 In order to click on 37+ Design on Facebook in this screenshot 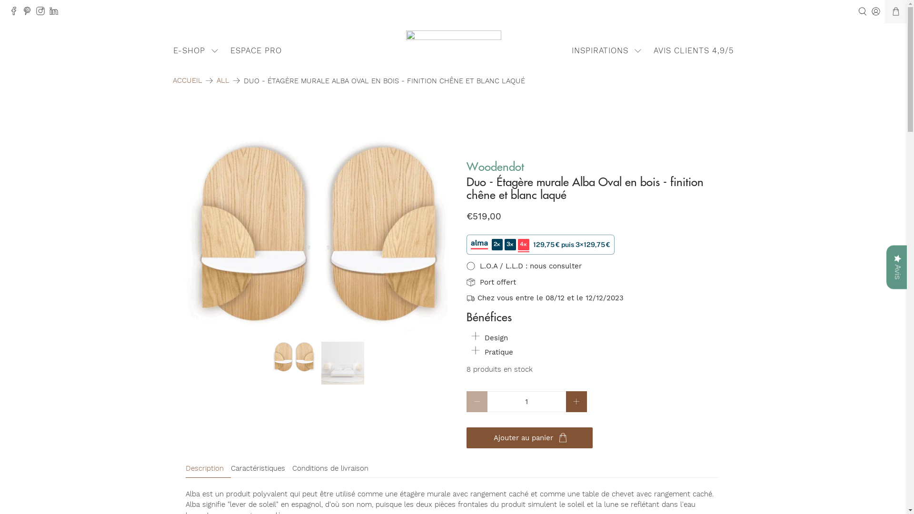, I will do `click(16, 13)`.